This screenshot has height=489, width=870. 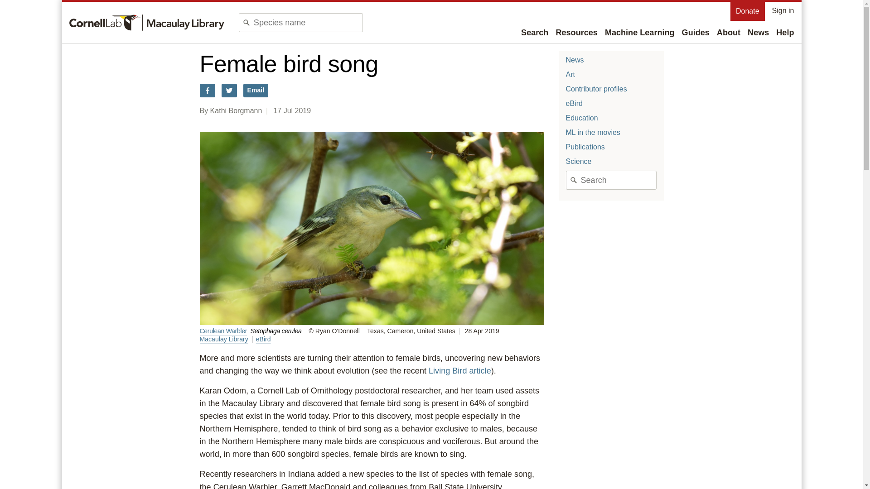 What do you see at coordinates (582, 118) in the screenshot?
I see `Education` at bounding box center [582, 118].